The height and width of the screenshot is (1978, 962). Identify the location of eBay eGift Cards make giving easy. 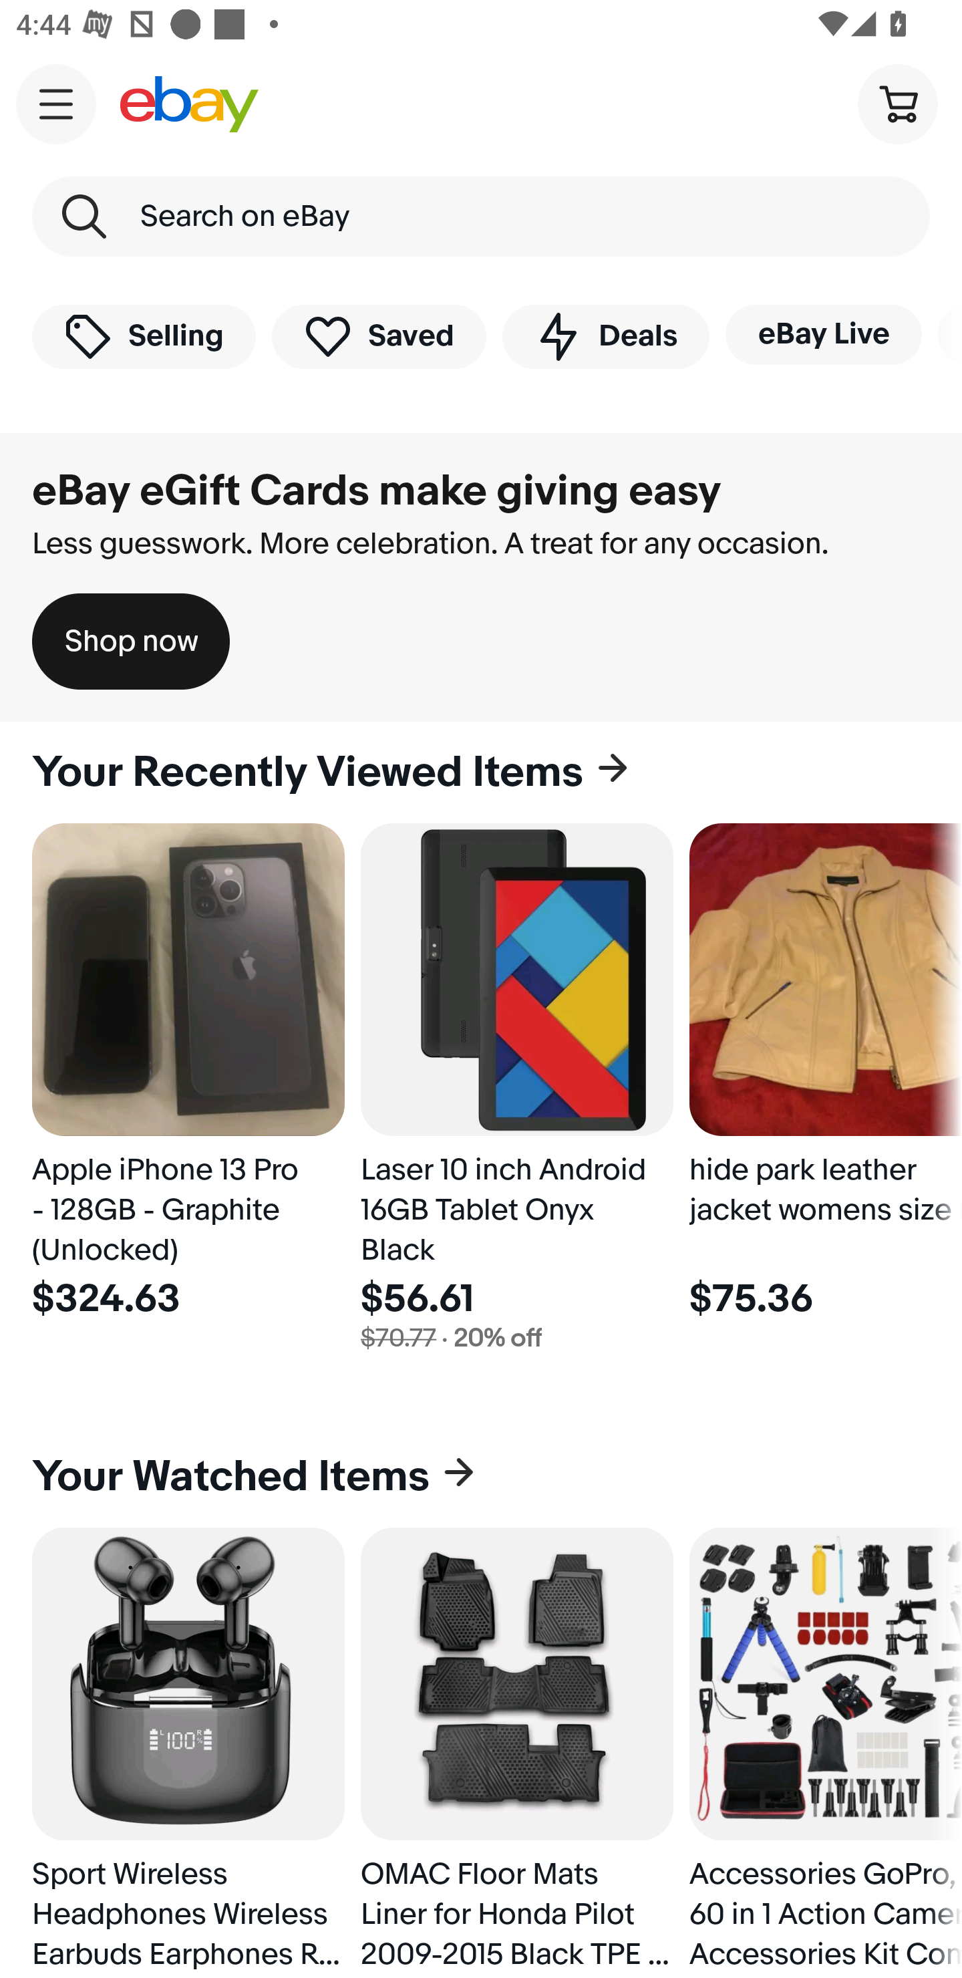
(377, 491).